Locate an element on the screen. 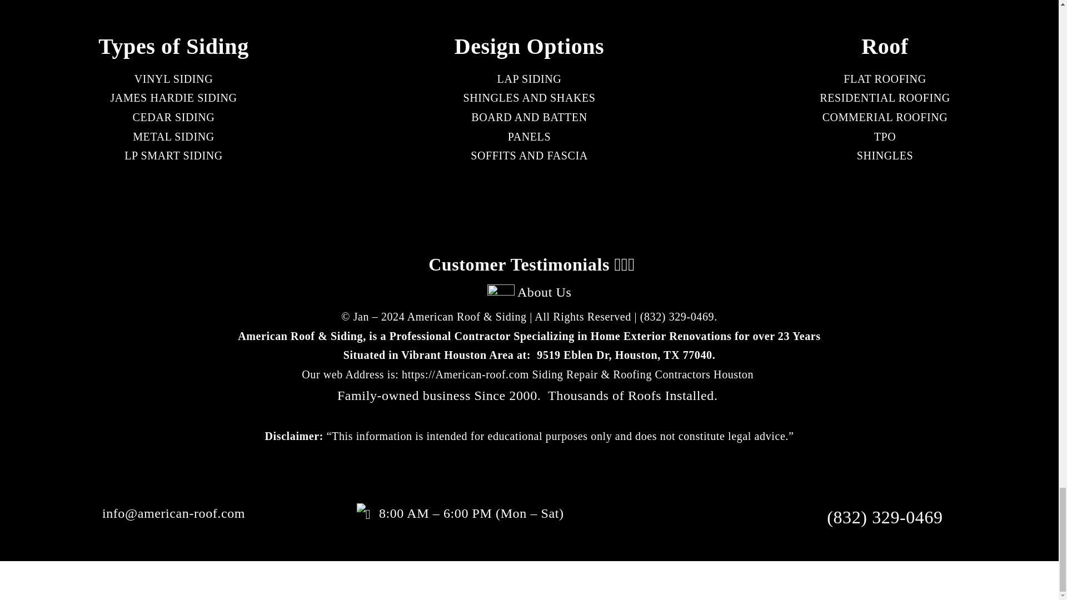 The image size is (1067, 600). VINYL SIDING is located at coordinates (173, 79).